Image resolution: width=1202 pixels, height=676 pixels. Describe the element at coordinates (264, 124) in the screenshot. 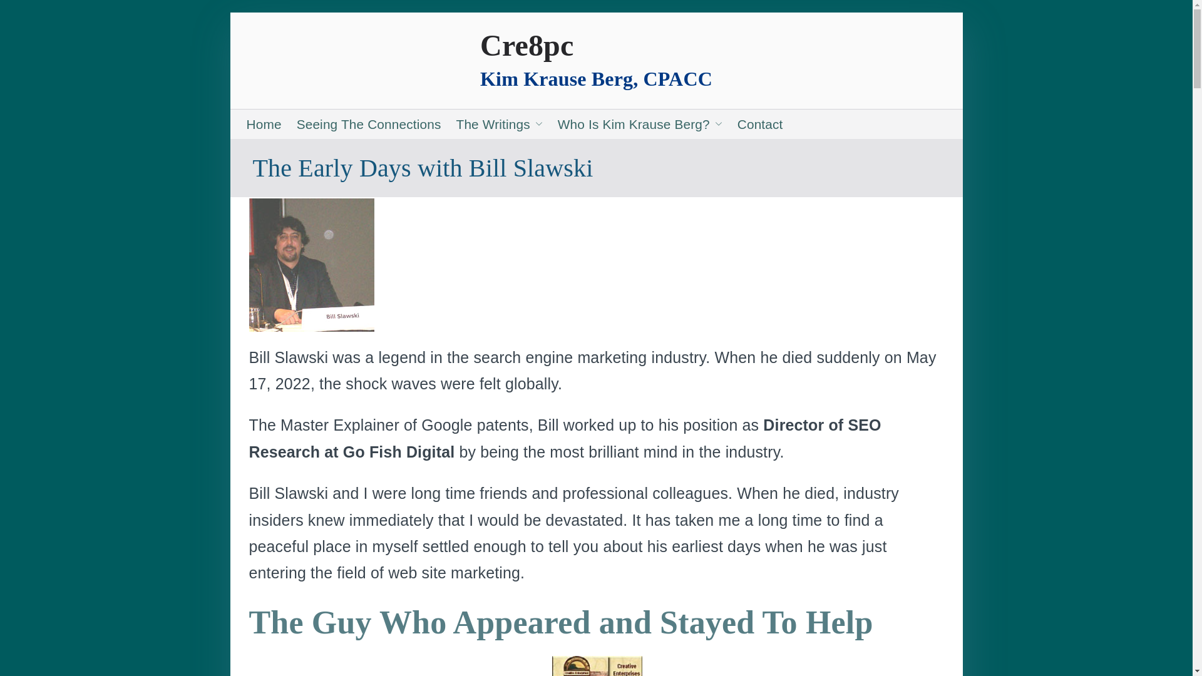

I see `Home` at that location.